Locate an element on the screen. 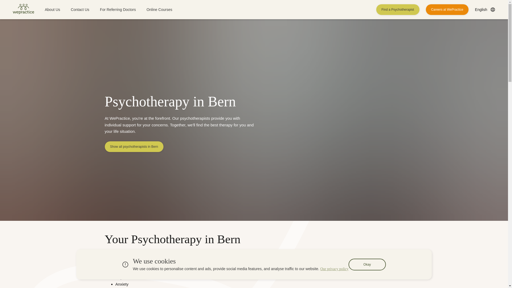 The image size is (512, 288). Contact Us is located at coordinates (80, 10).